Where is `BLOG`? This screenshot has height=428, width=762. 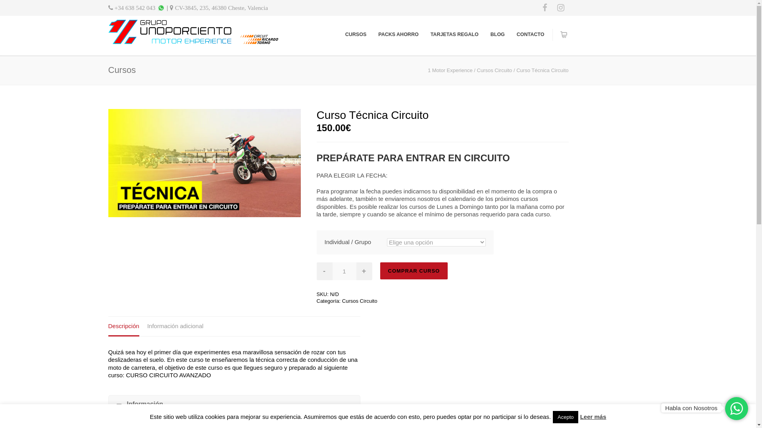
BLOG is located at coordinates (498, 34).